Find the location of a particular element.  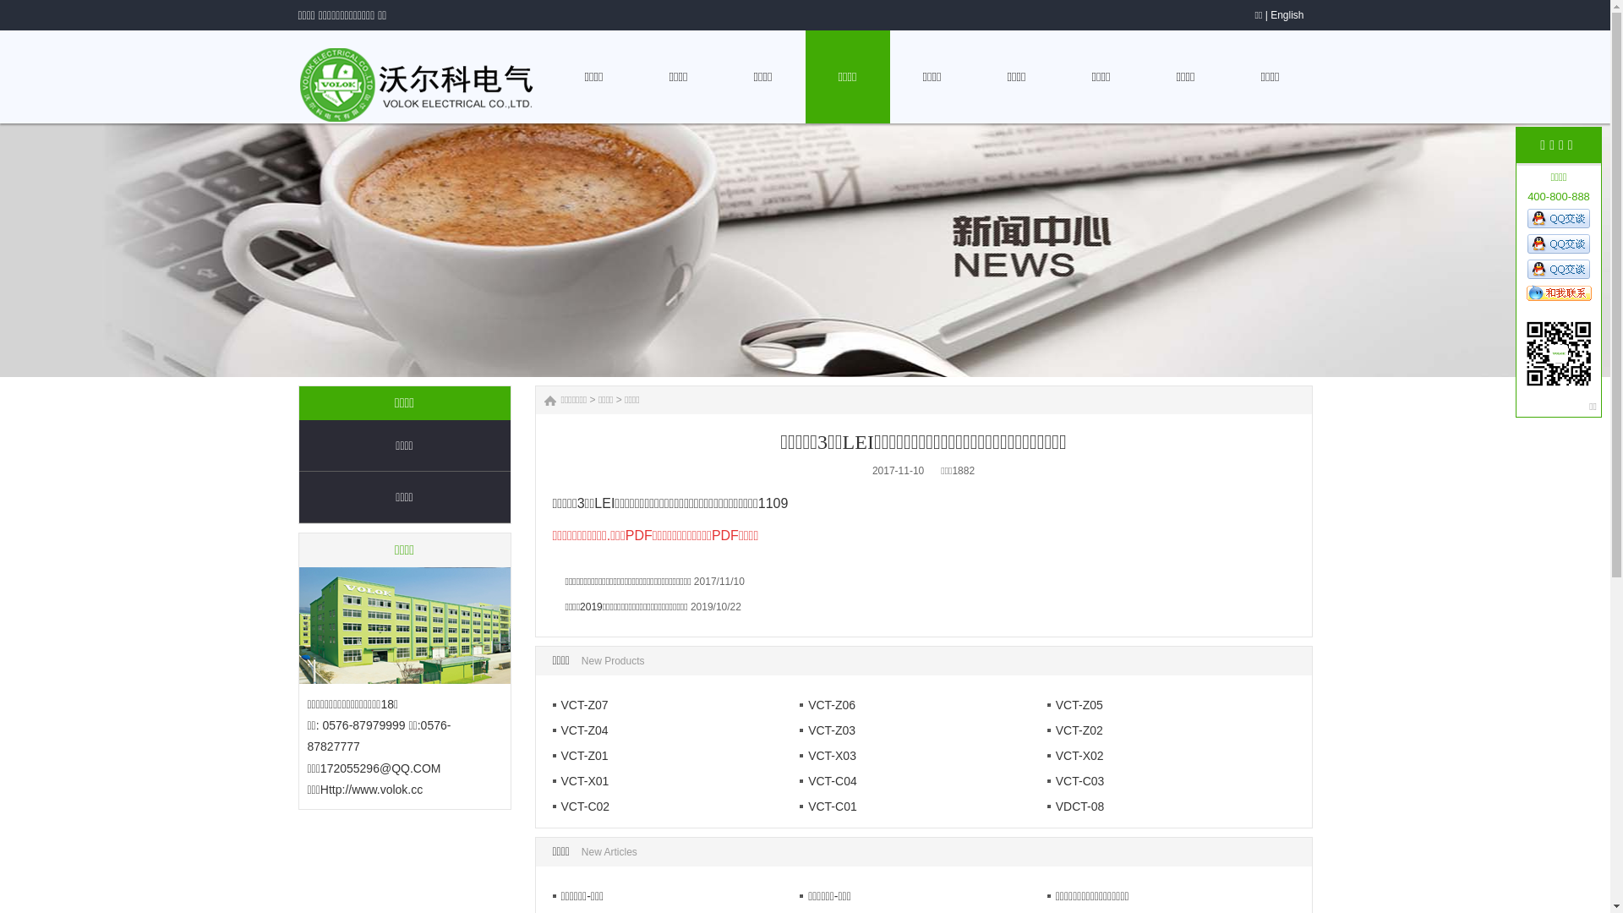

VCT-C03 is located at coordinates (1076, 781).